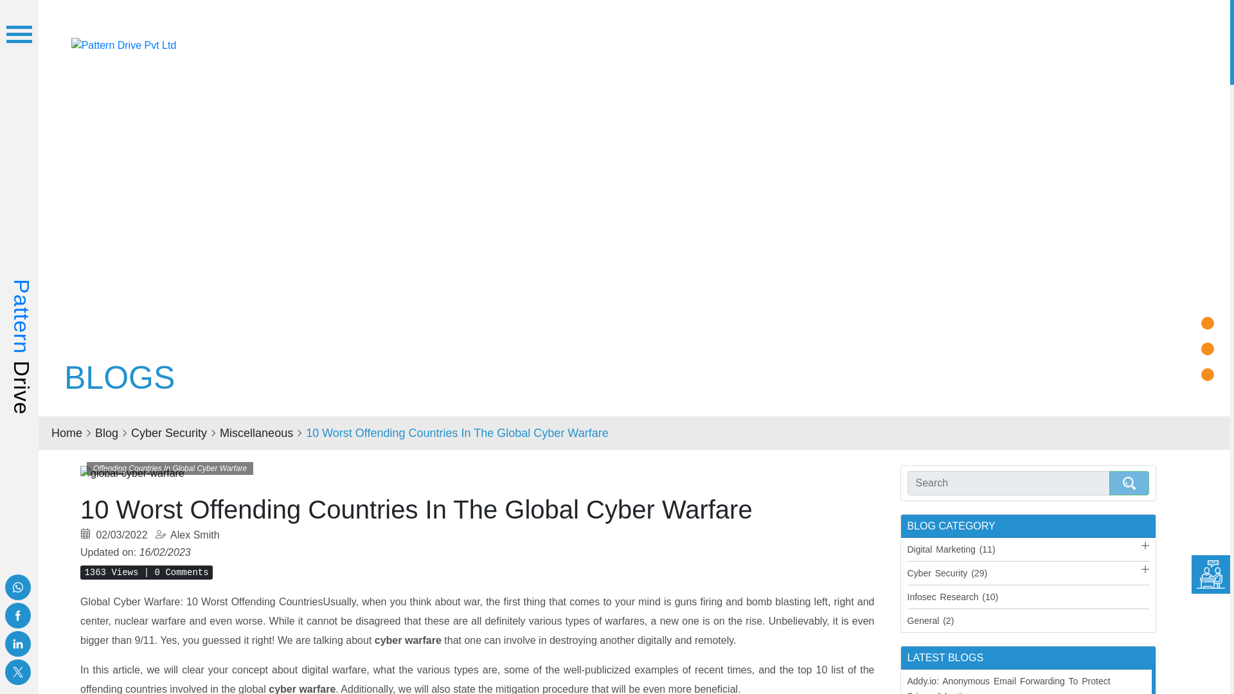  Describe the element at coordinates (123, 44) in the screenshot. I see `Pattern Drive Private Limited` at that location.